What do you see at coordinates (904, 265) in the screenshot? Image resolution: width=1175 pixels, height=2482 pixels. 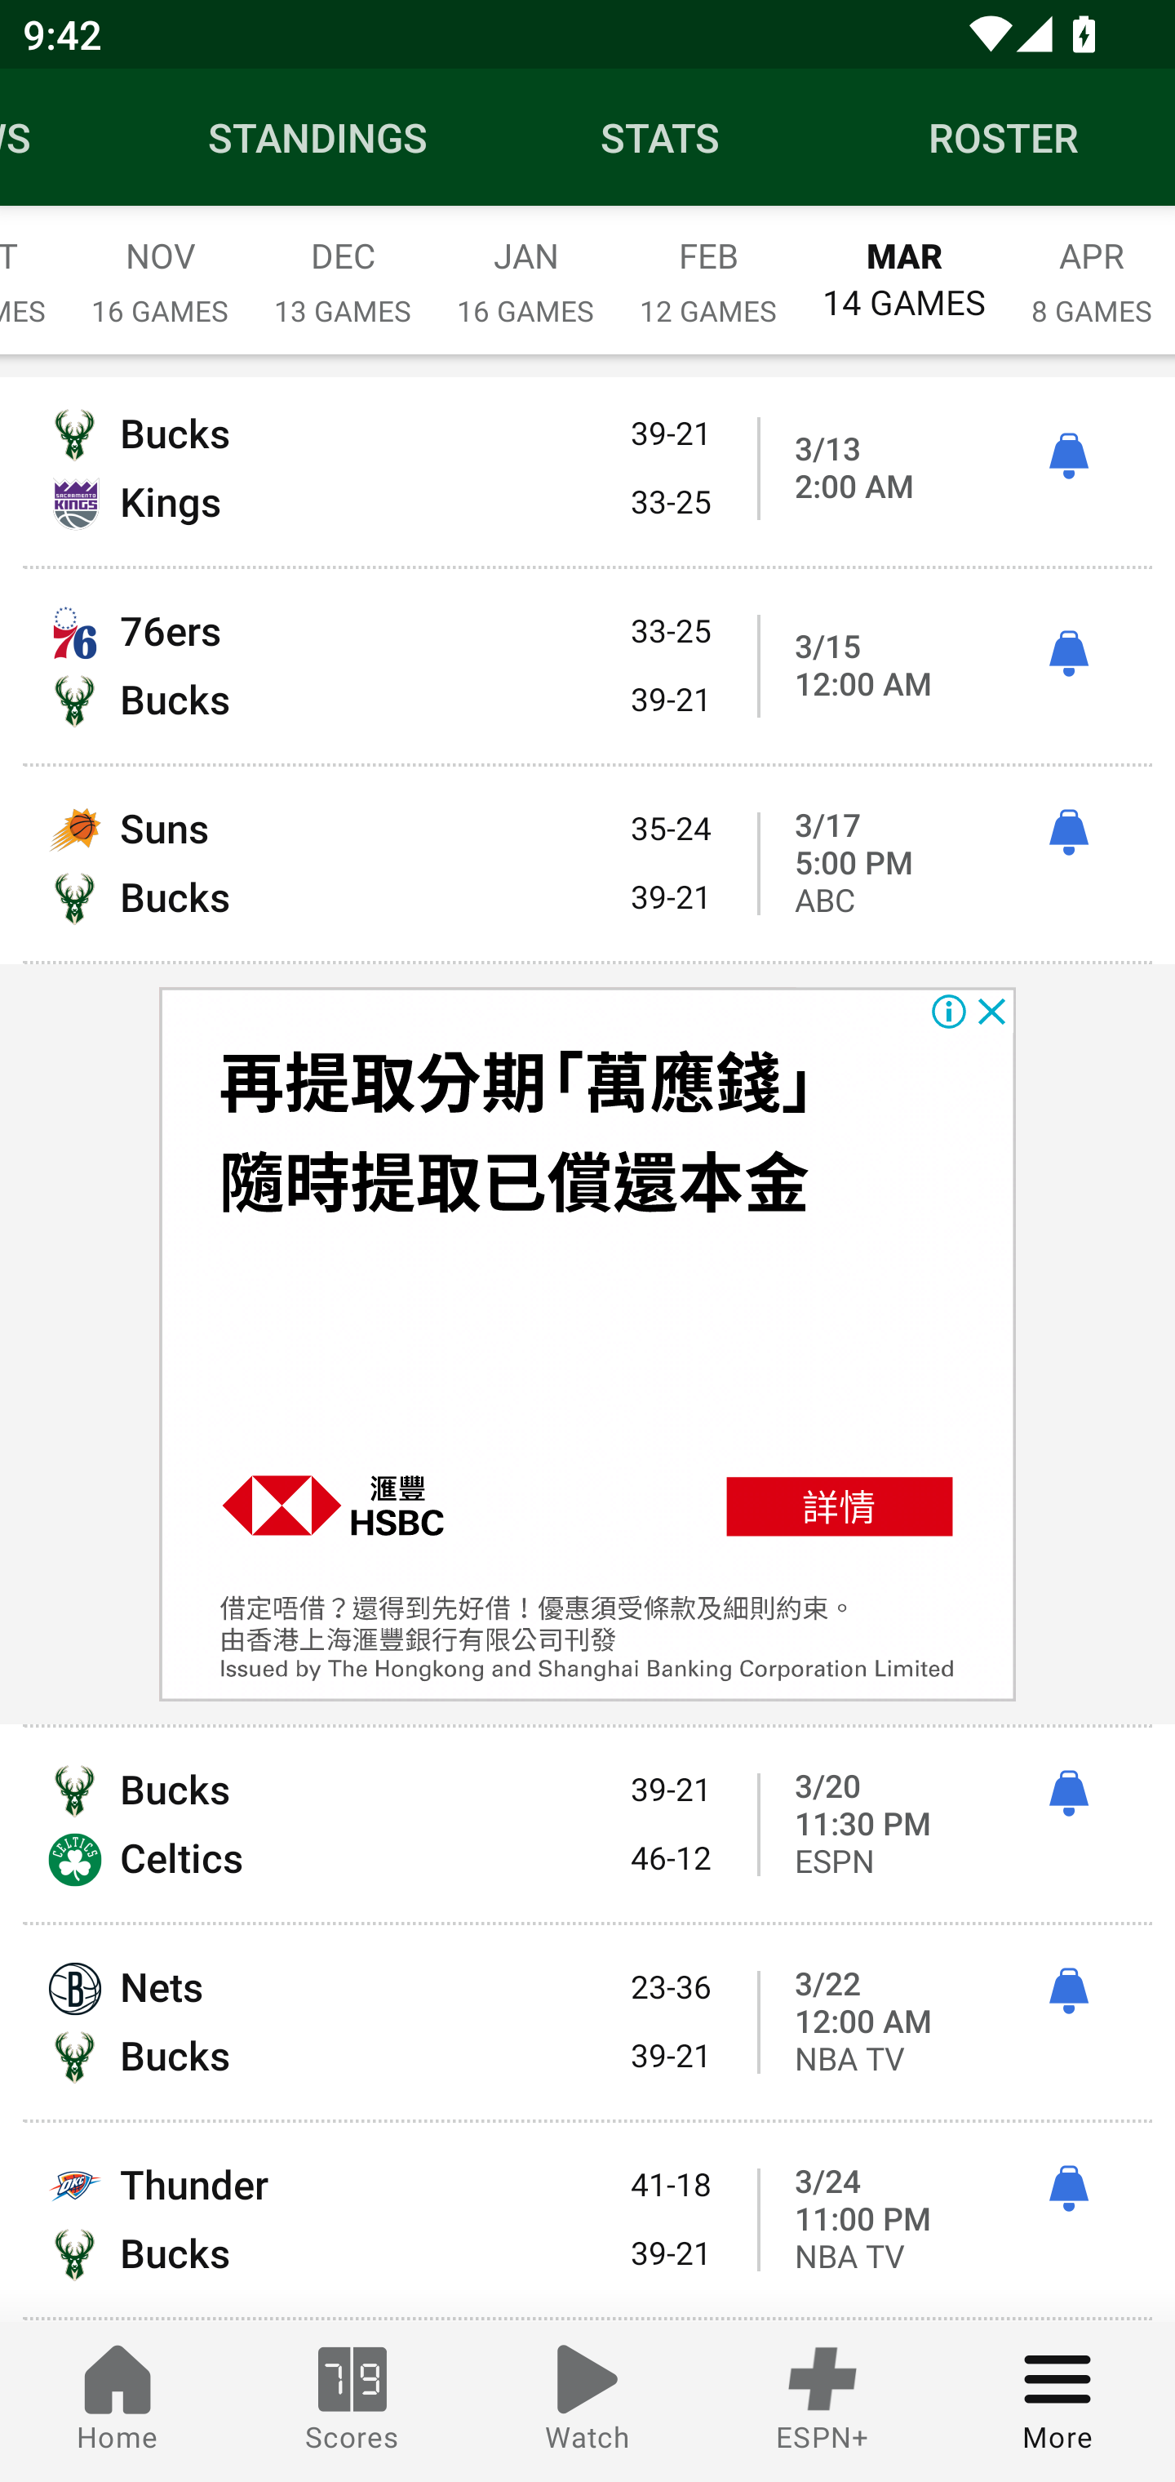 I see `MAR 14 GAMES` at bounding box center [904, 265].